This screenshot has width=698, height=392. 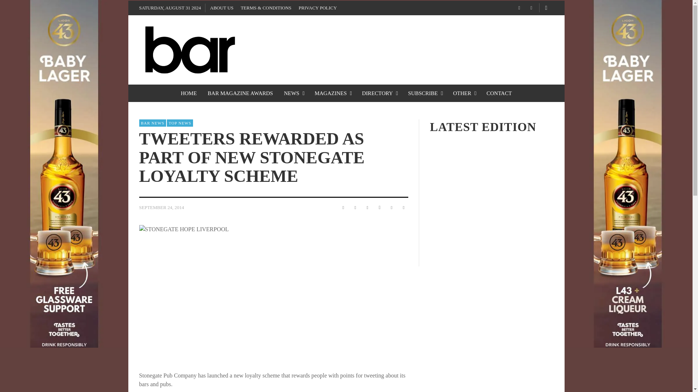 What do you see at coordinates (222, 8) in the screenshot?
I see `ABOUT US` at bounding box center [222, 8].